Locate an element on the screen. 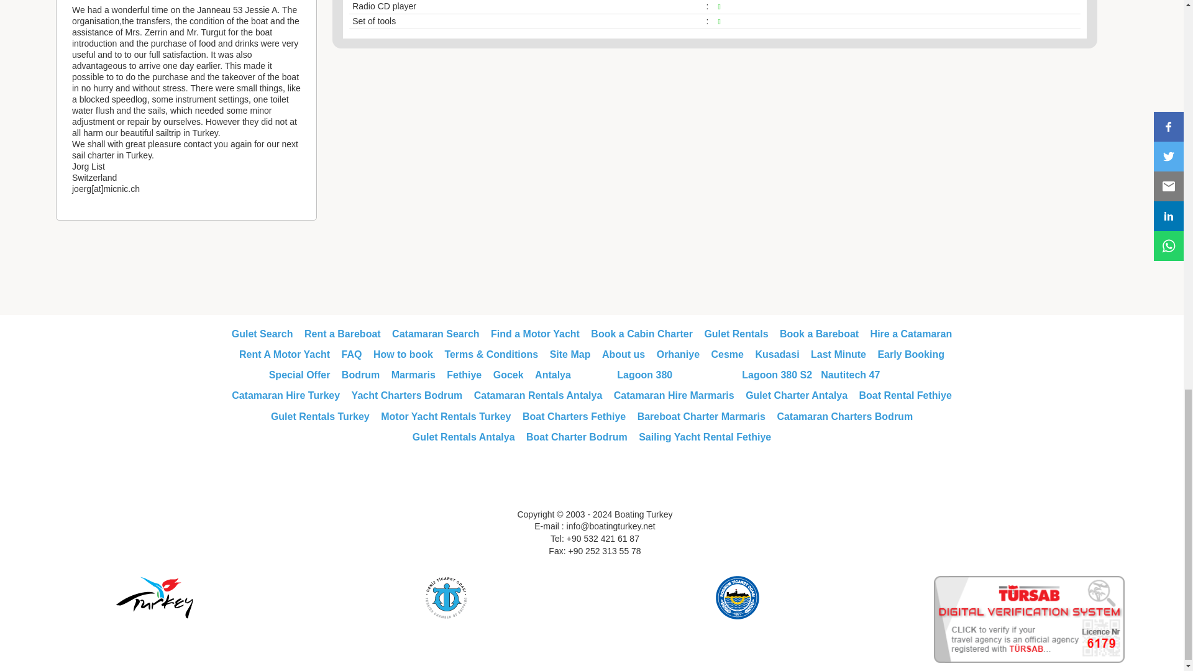  Find a Motor Yacht is located at coordinates (535, 334).